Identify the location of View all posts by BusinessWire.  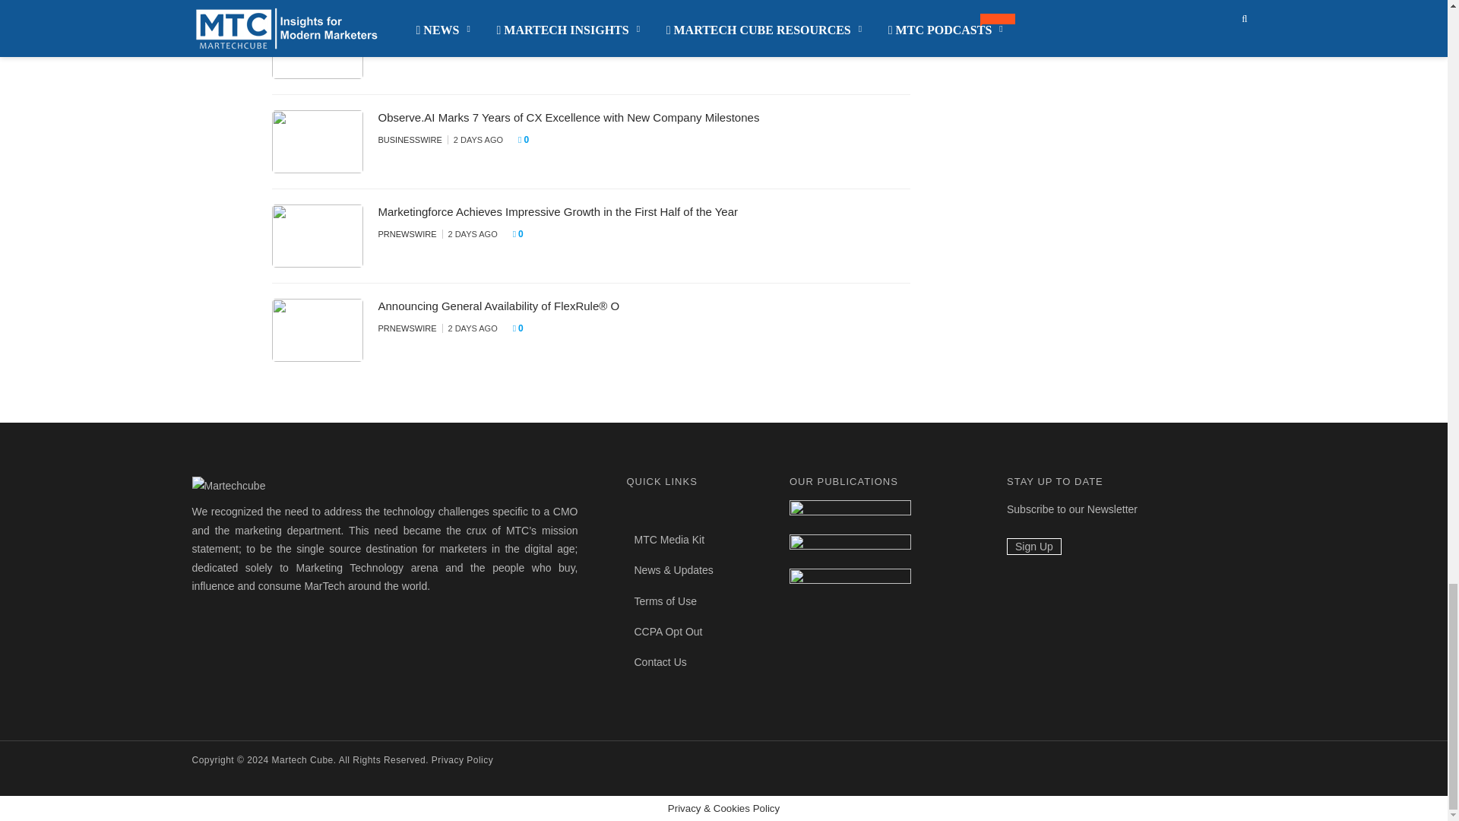
(410, 140).